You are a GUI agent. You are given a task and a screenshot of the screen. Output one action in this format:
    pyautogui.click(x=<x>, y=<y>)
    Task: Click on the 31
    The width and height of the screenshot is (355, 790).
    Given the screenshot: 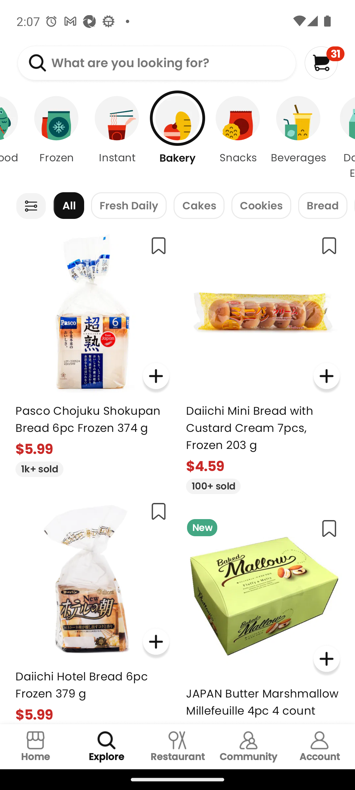 What is the action you would take?
    pyautogui.click(x=324, y=63)
    